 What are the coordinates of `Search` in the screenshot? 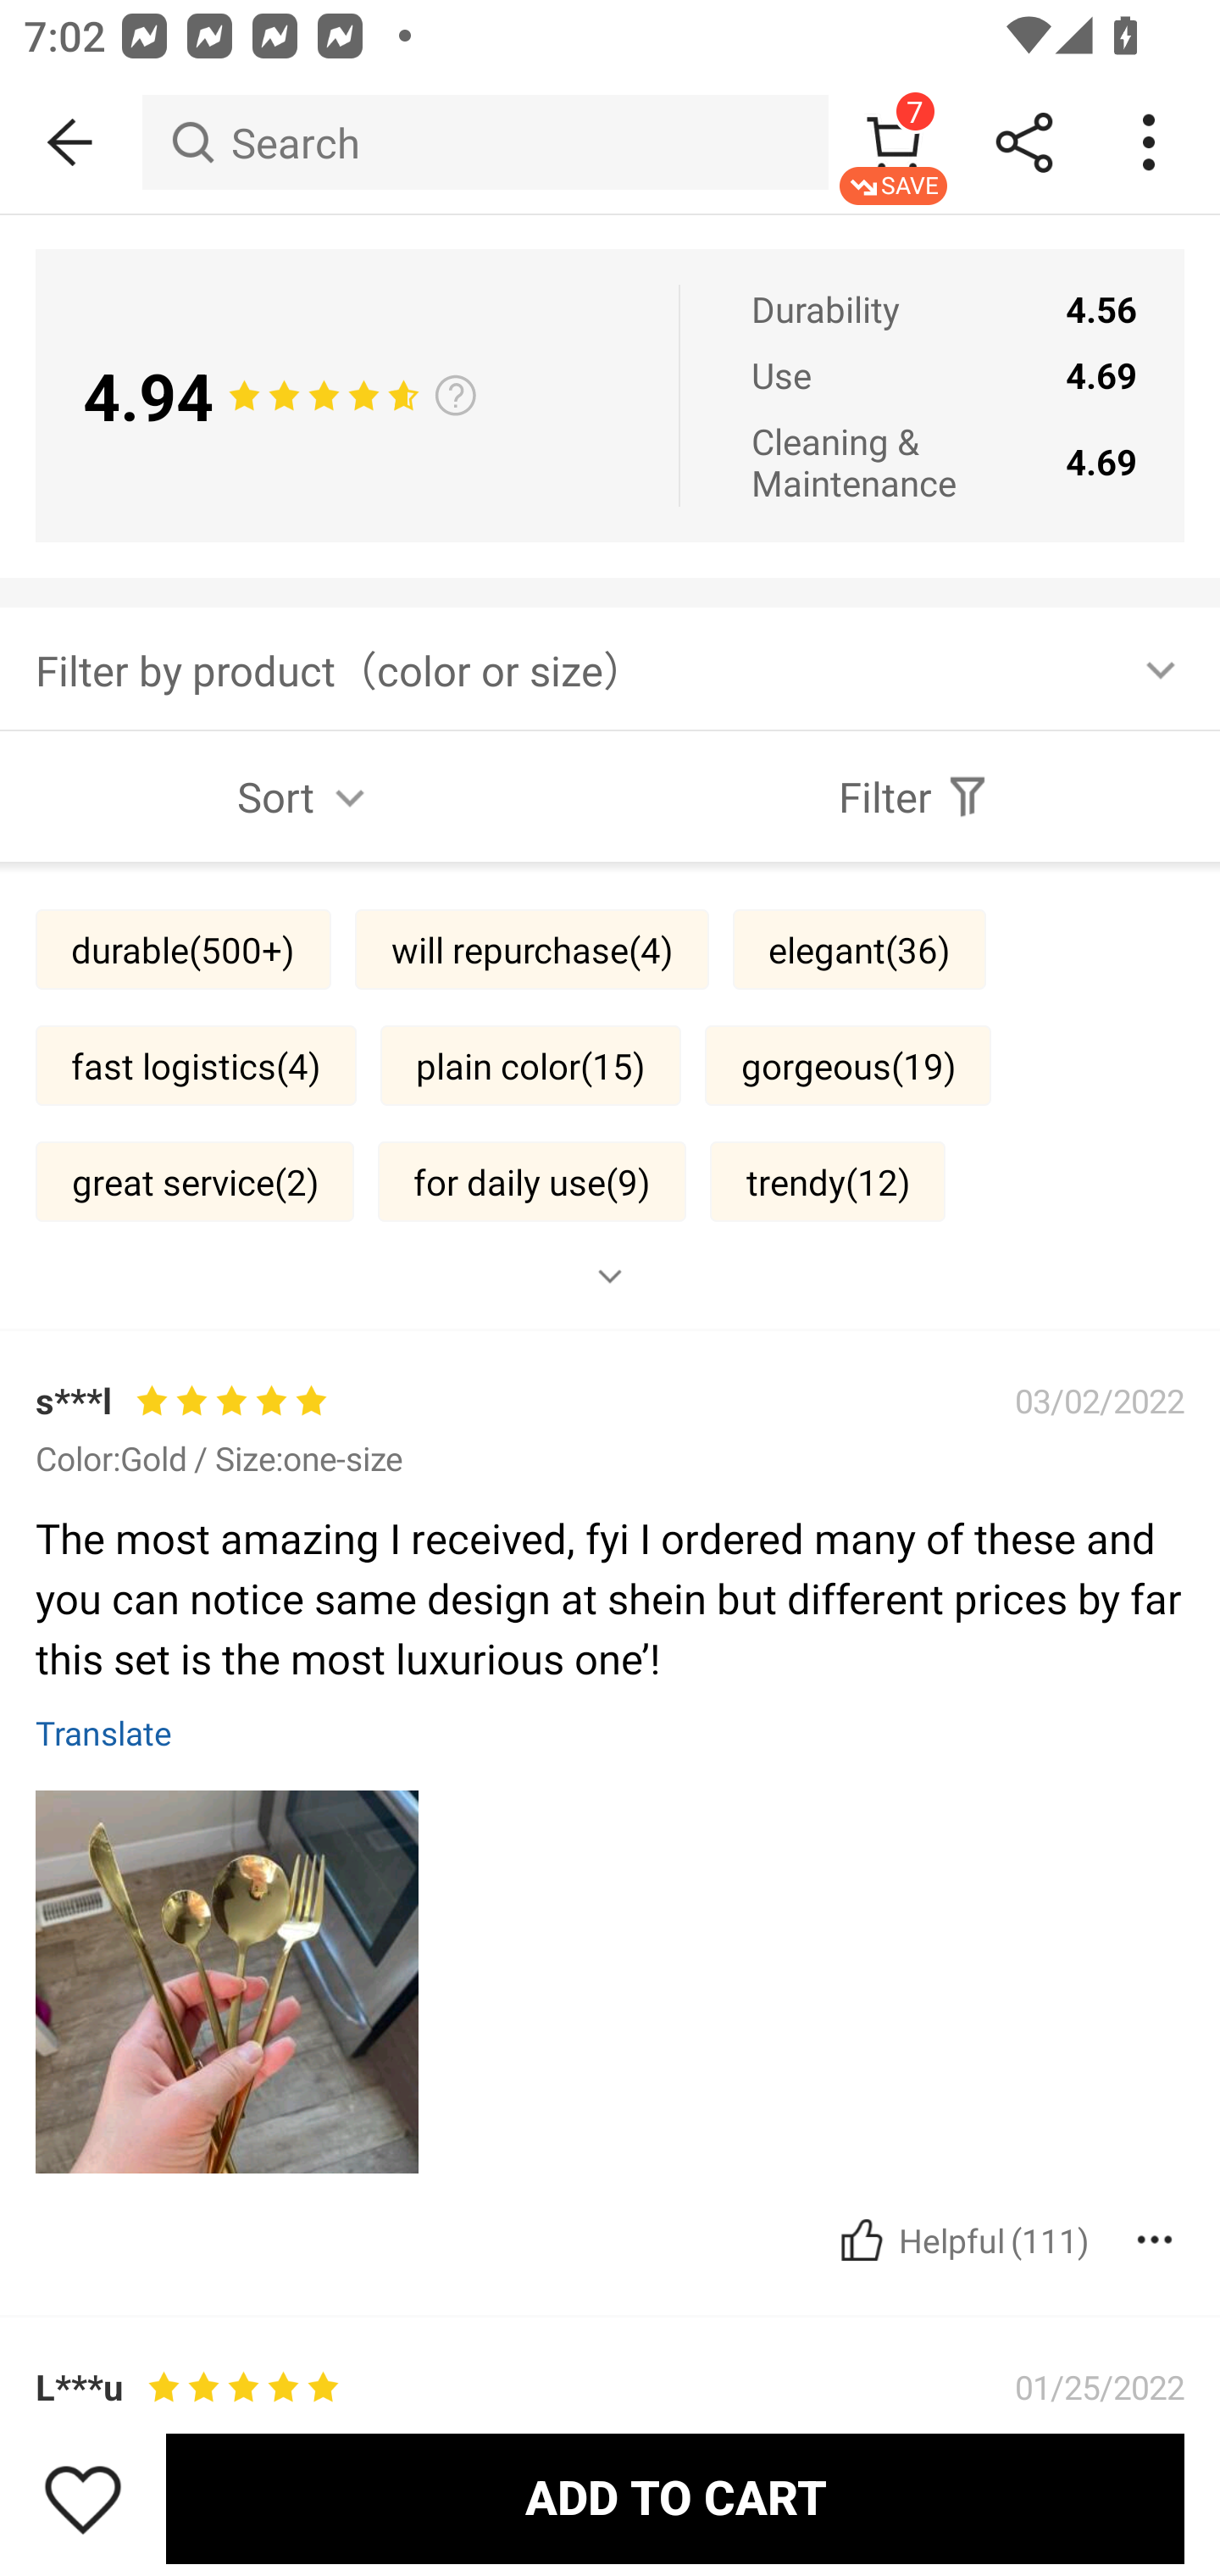 It's located at (485, 142).